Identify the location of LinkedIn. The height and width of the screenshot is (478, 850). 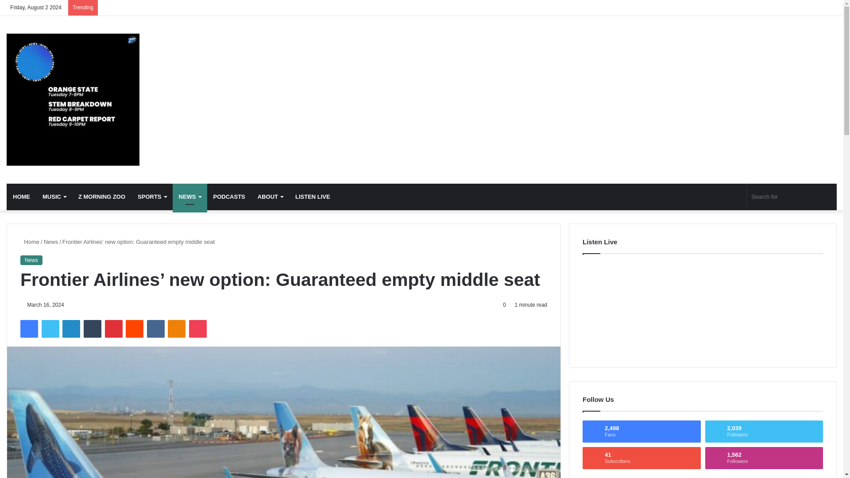
(71, 328).